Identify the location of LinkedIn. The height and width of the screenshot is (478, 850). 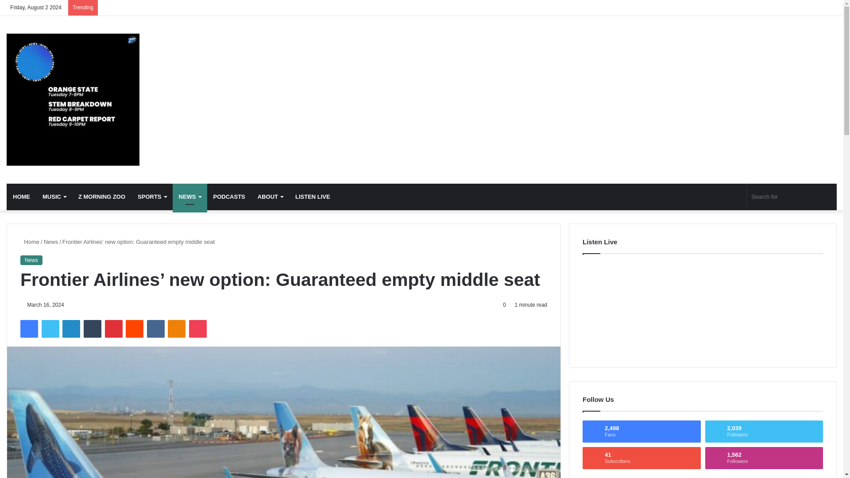
(71, 328).